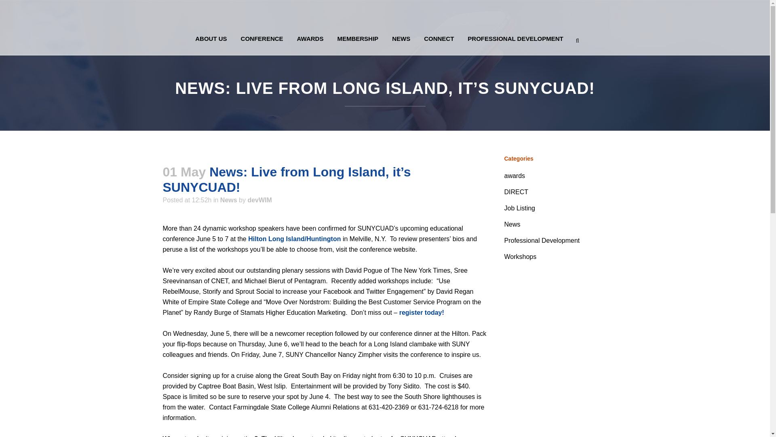  What do you see at coordinates (512, 224) in the screenshot?
I see `News` at bounding box center [512, 224].